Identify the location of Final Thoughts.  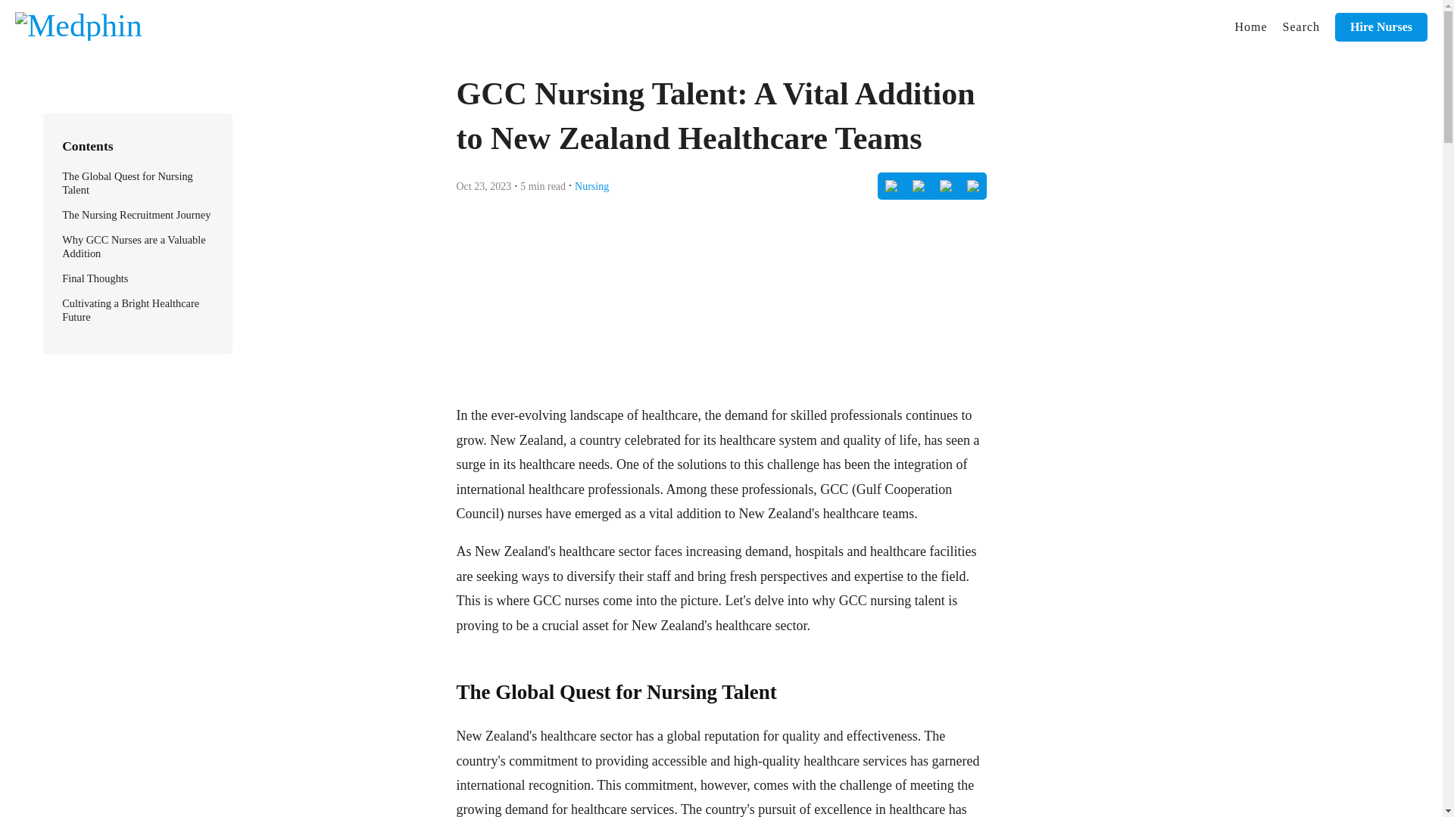
(95, 278).